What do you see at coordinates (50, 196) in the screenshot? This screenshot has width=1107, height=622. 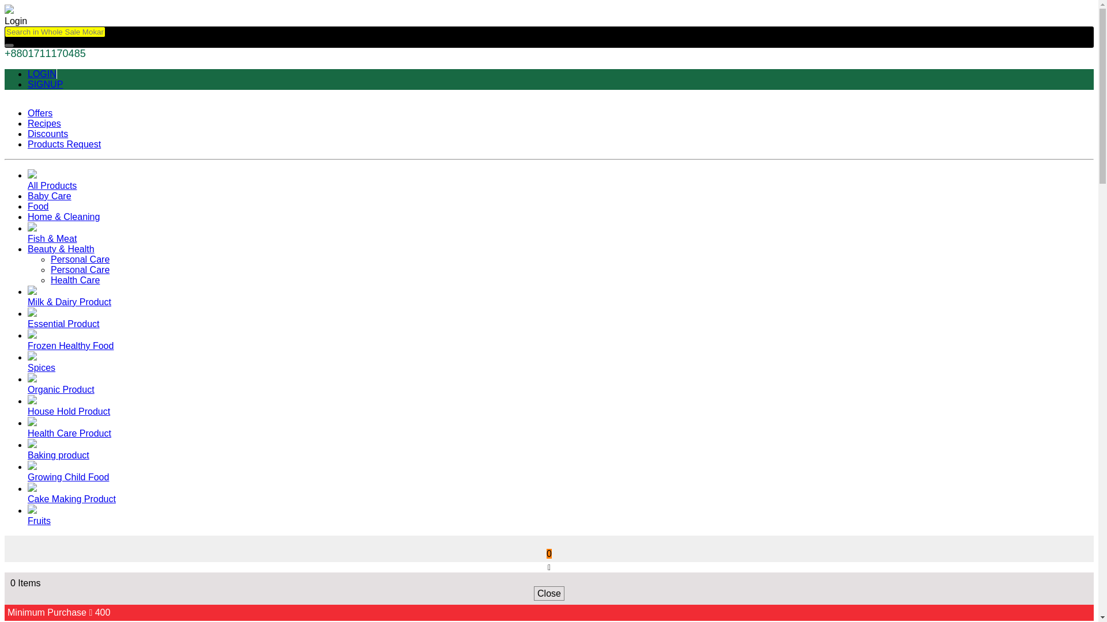 I see `Baby Care` at bounding box center [50, 196].